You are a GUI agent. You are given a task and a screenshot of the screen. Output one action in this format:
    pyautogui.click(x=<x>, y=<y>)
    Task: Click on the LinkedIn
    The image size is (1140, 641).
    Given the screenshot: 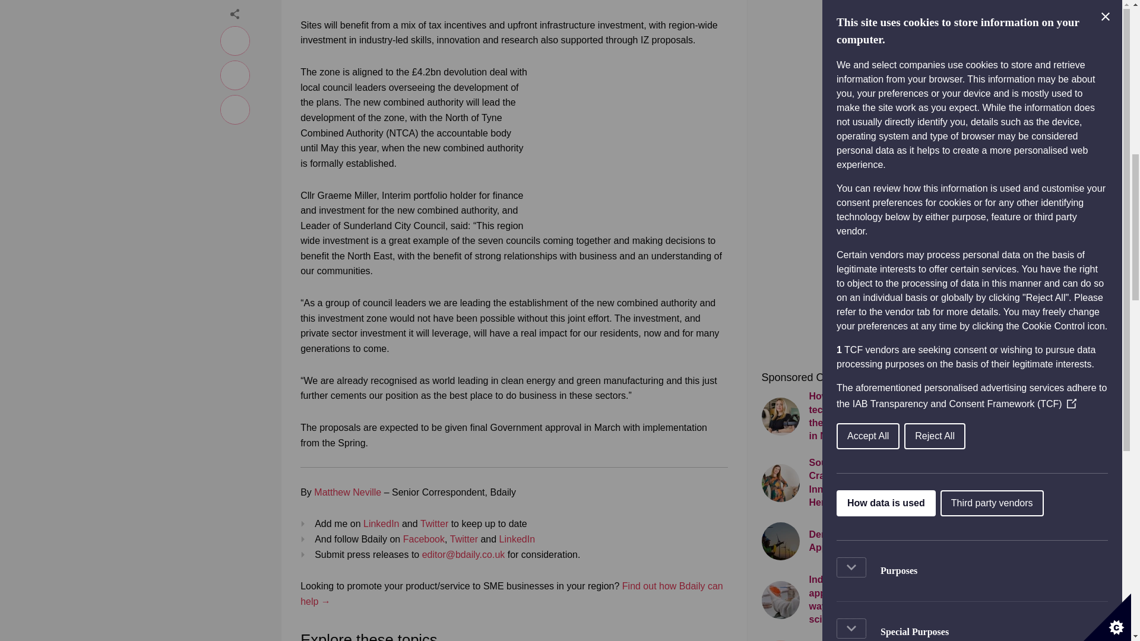 What is the action you would take?
    pyautogui.click(x=381, y=523)
    